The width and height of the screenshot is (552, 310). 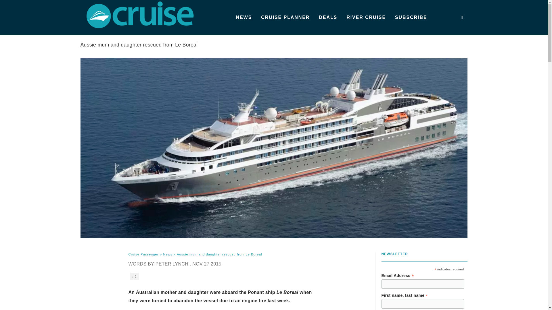 What do you see at coordinates (167, 255) in the screenshot?
I see `Go to the News Category archives.` at bounding box center [167, 255].